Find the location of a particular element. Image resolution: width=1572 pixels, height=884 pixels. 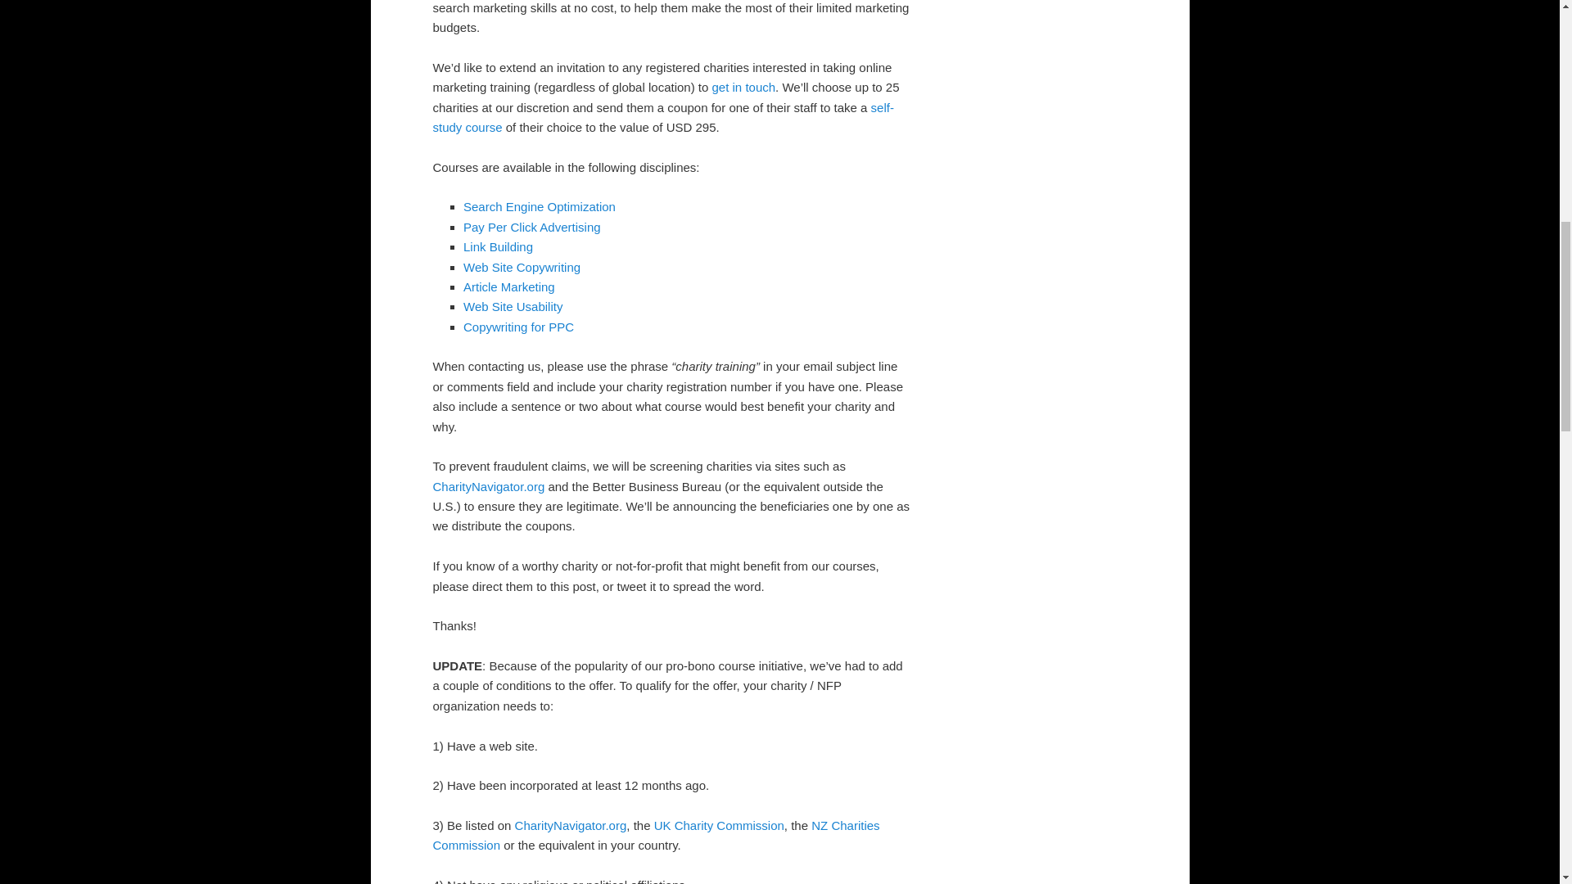

Web Site Copywriting is located at coordinates (522, 267).